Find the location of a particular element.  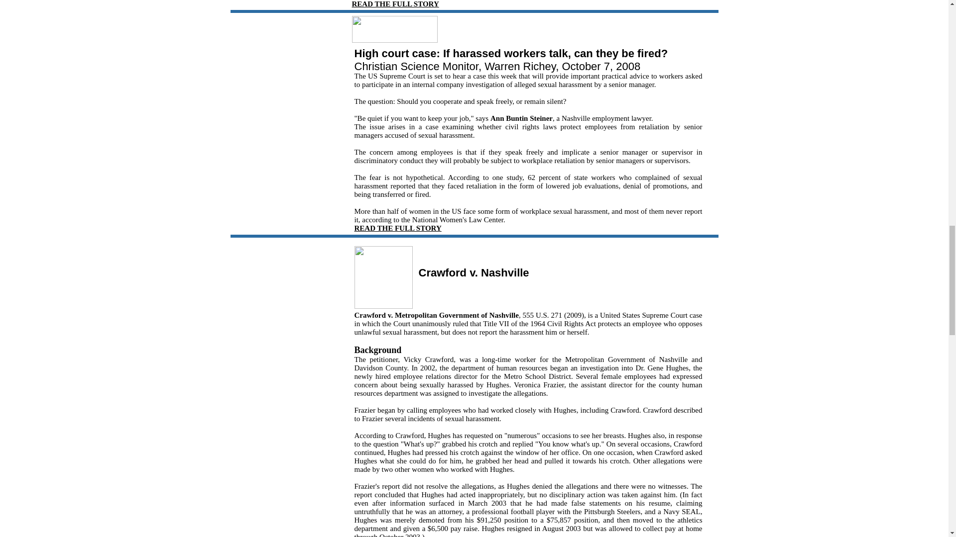

READ THE FULL STORY is located at coordinates (398, 228).